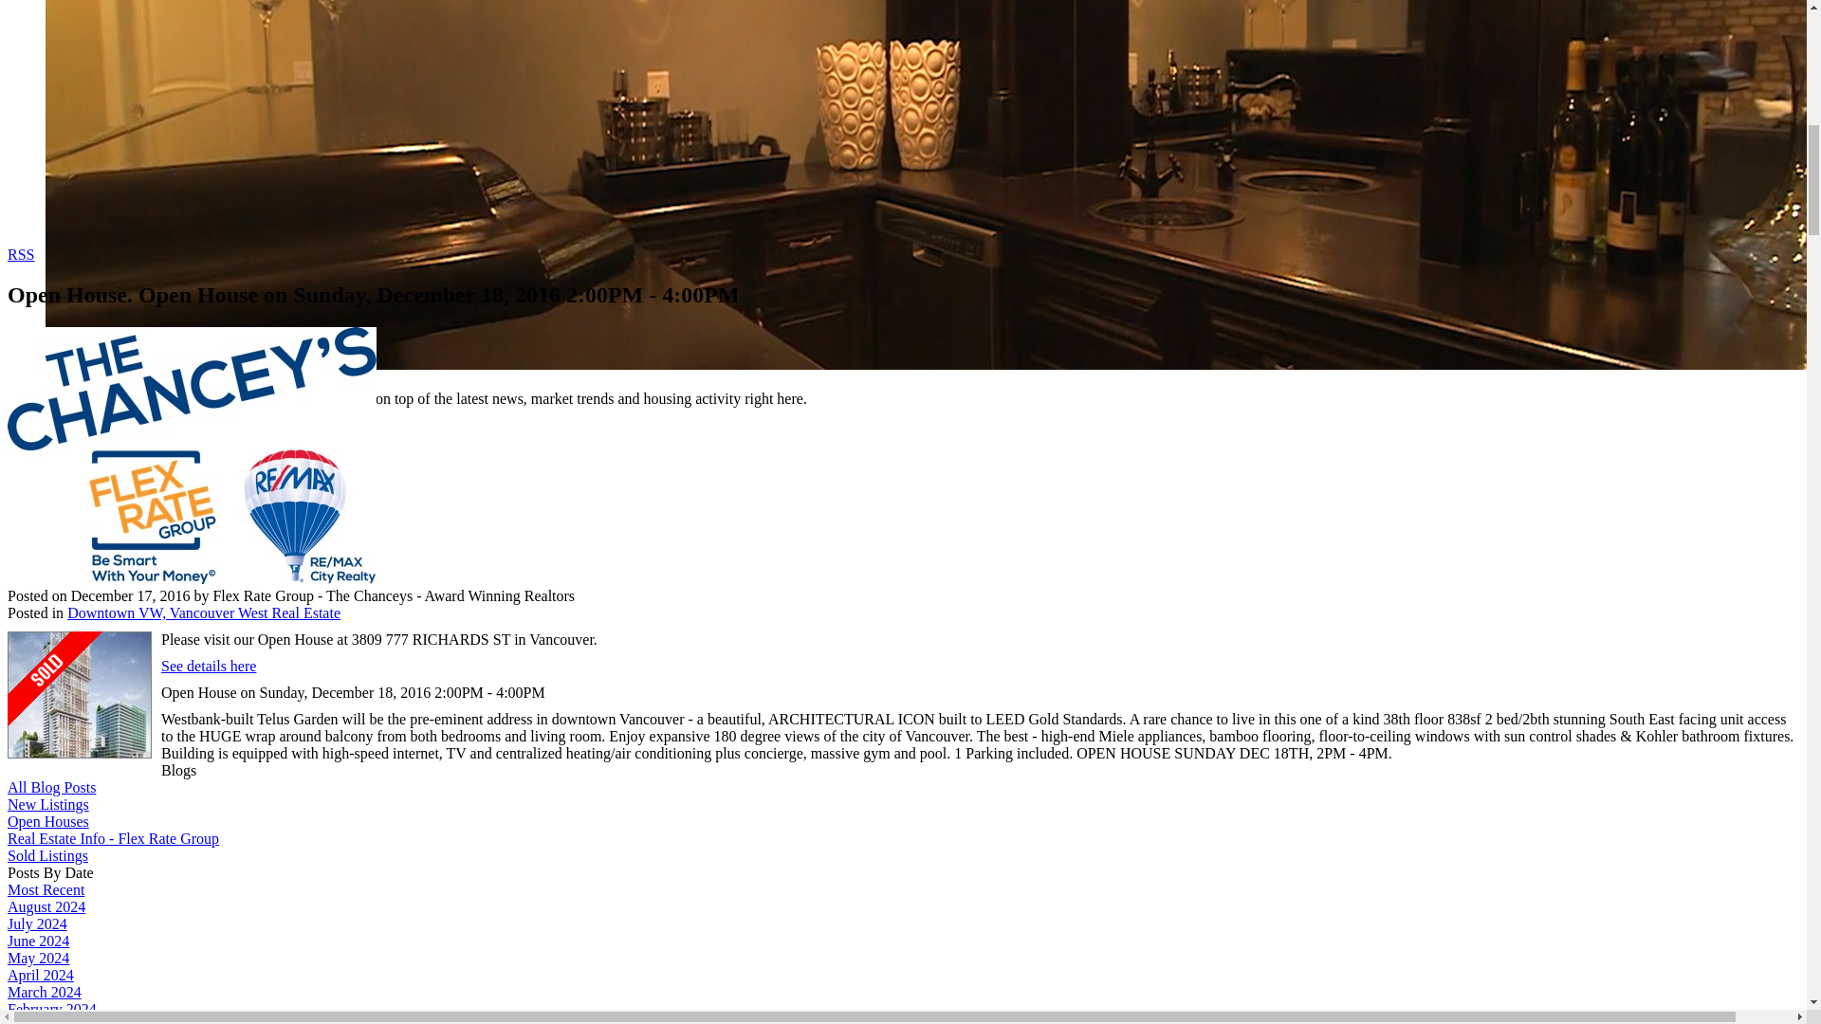 Image resolution: width=1821 pixels, height=1024 pixels. What do you see at coordinates (40, 975) in the screenshot?
I see `April 2024` at bounding box center [40, 975].